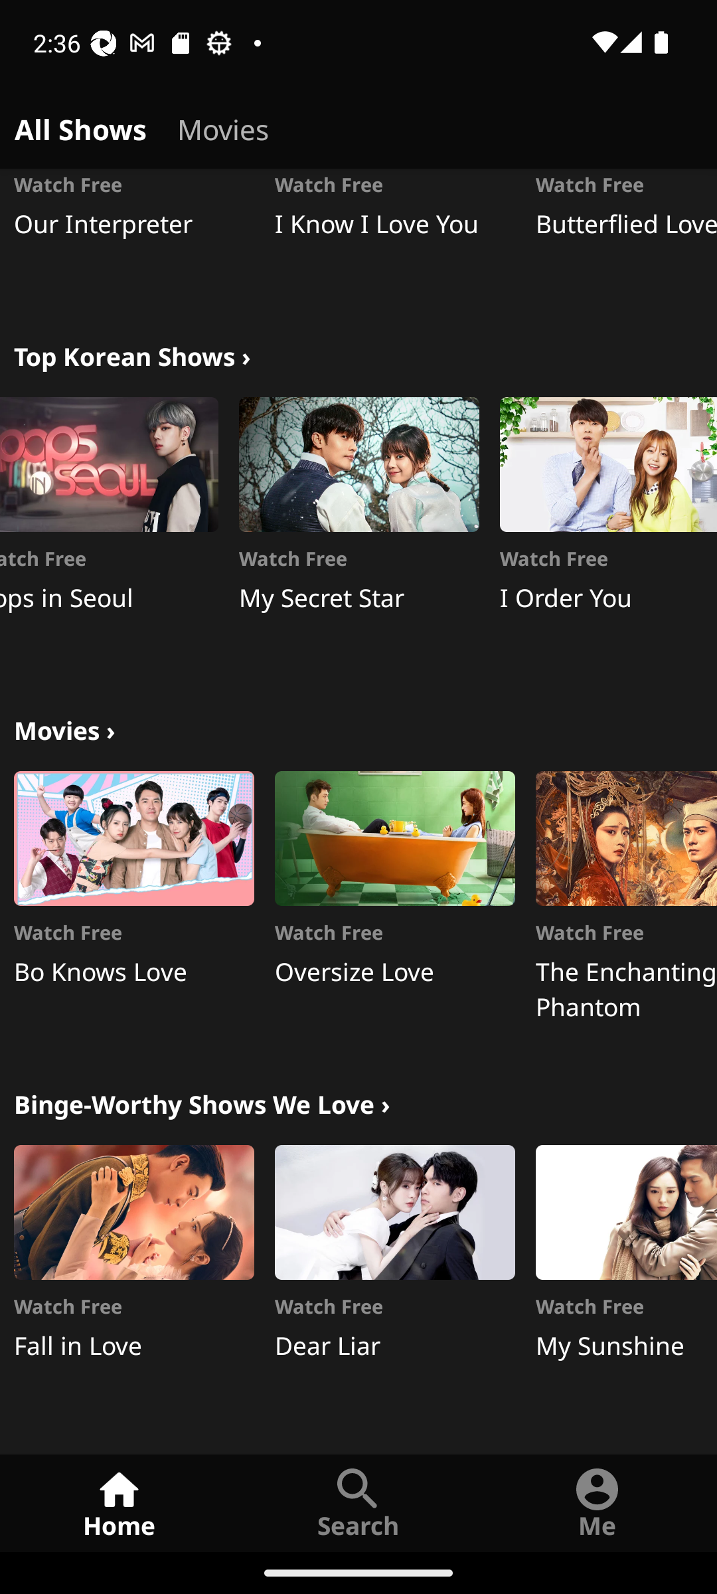 Image resolution: width=717 pixels, height=1594 pixels. Describe the element at coordinates (394, 236) in the screenshot. I see `resource_cell Watch Free I Know I Love You` at that location.